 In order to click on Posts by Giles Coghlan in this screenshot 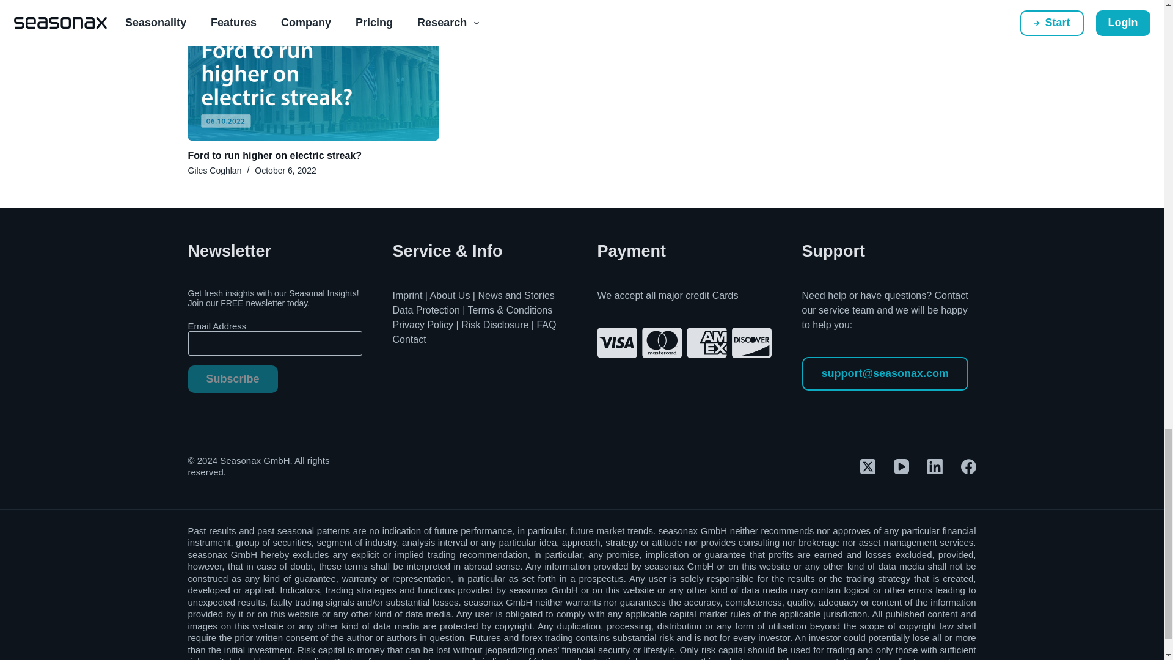, I will do `click(214, 170)`.